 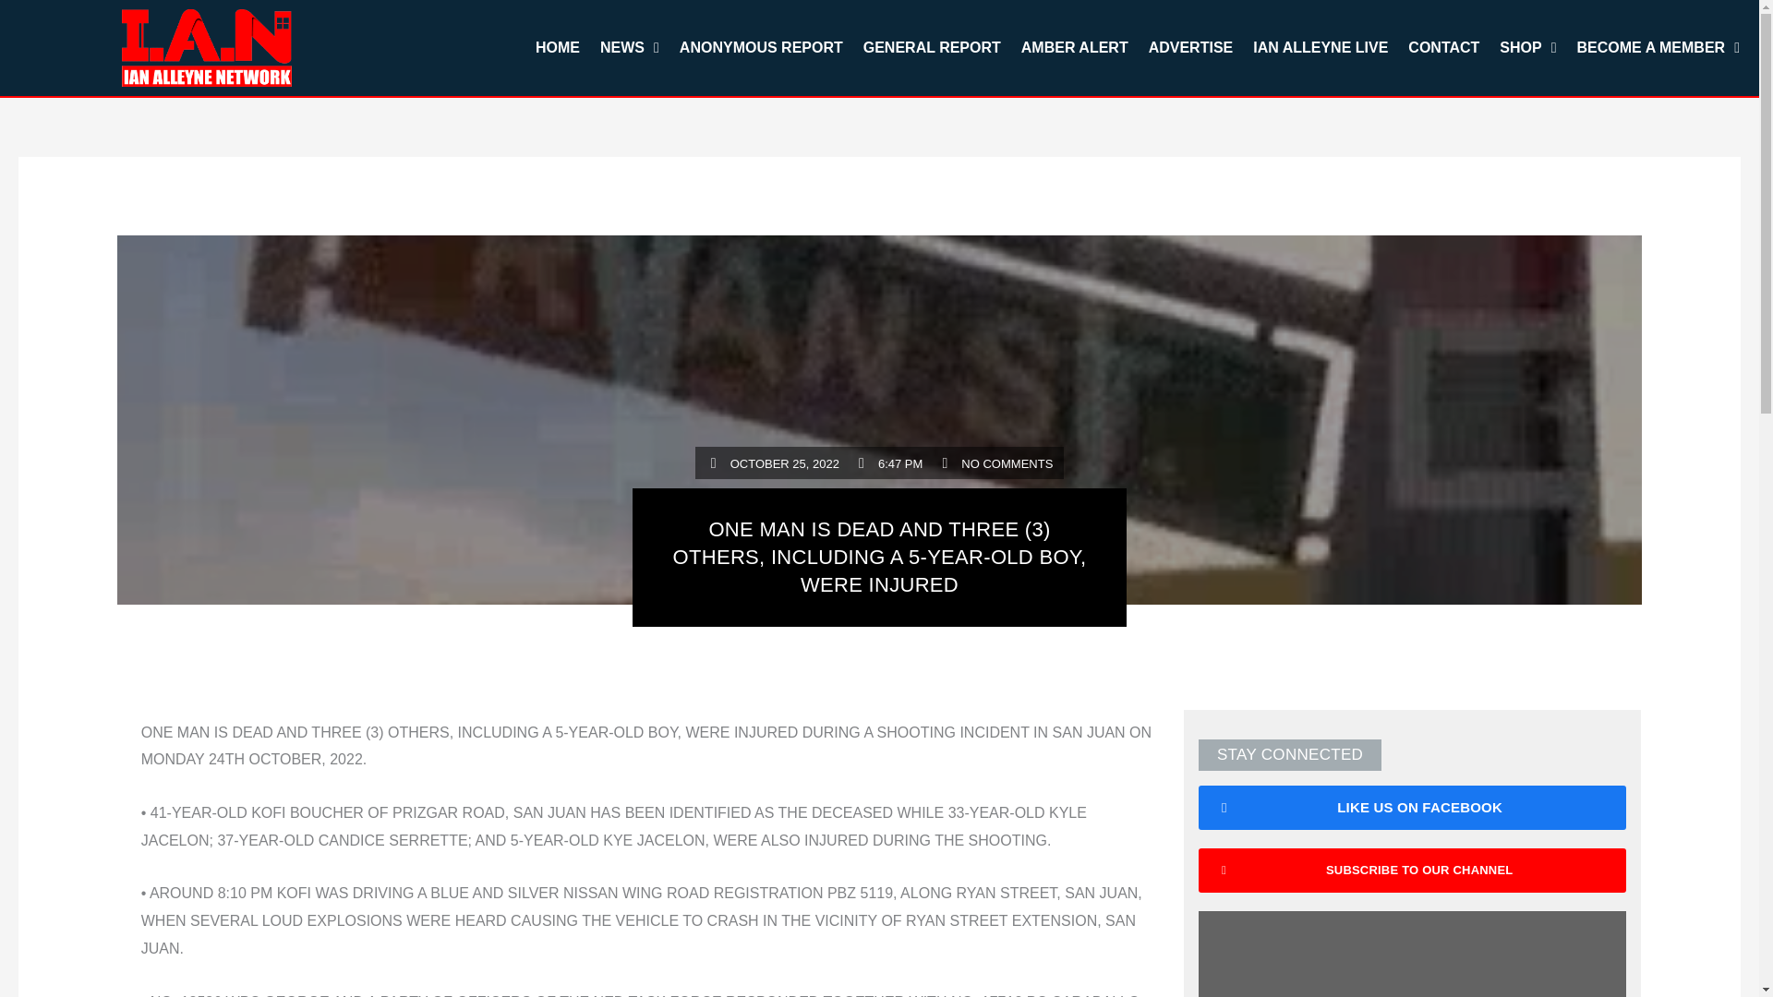 What do you see at coordinates (1074, 48) in the screenshot?
I see `AMBER ALERT` at bounding box center [1074, 48].